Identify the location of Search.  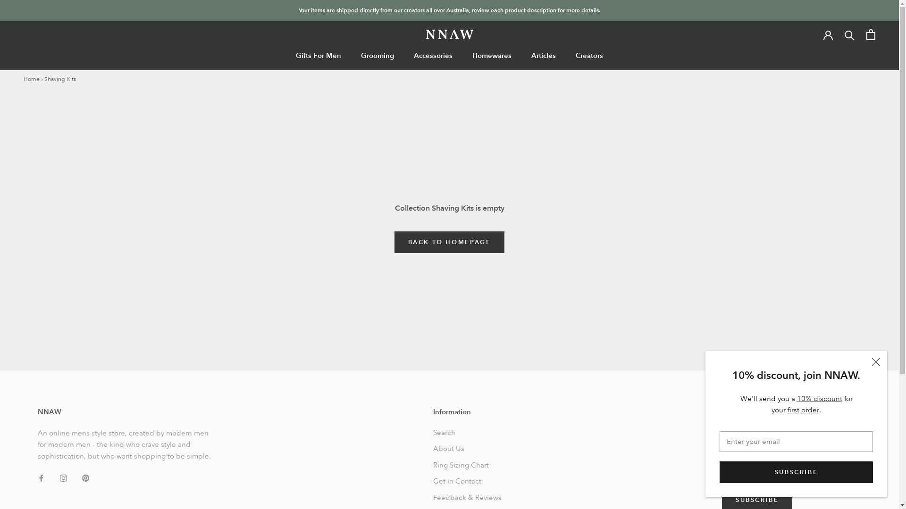
(470, 433).